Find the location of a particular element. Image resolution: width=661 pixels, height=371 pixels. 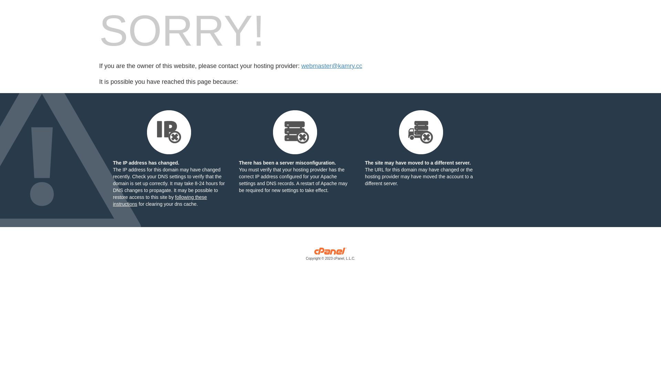

following these instructions is located at coordinates (160, 201).